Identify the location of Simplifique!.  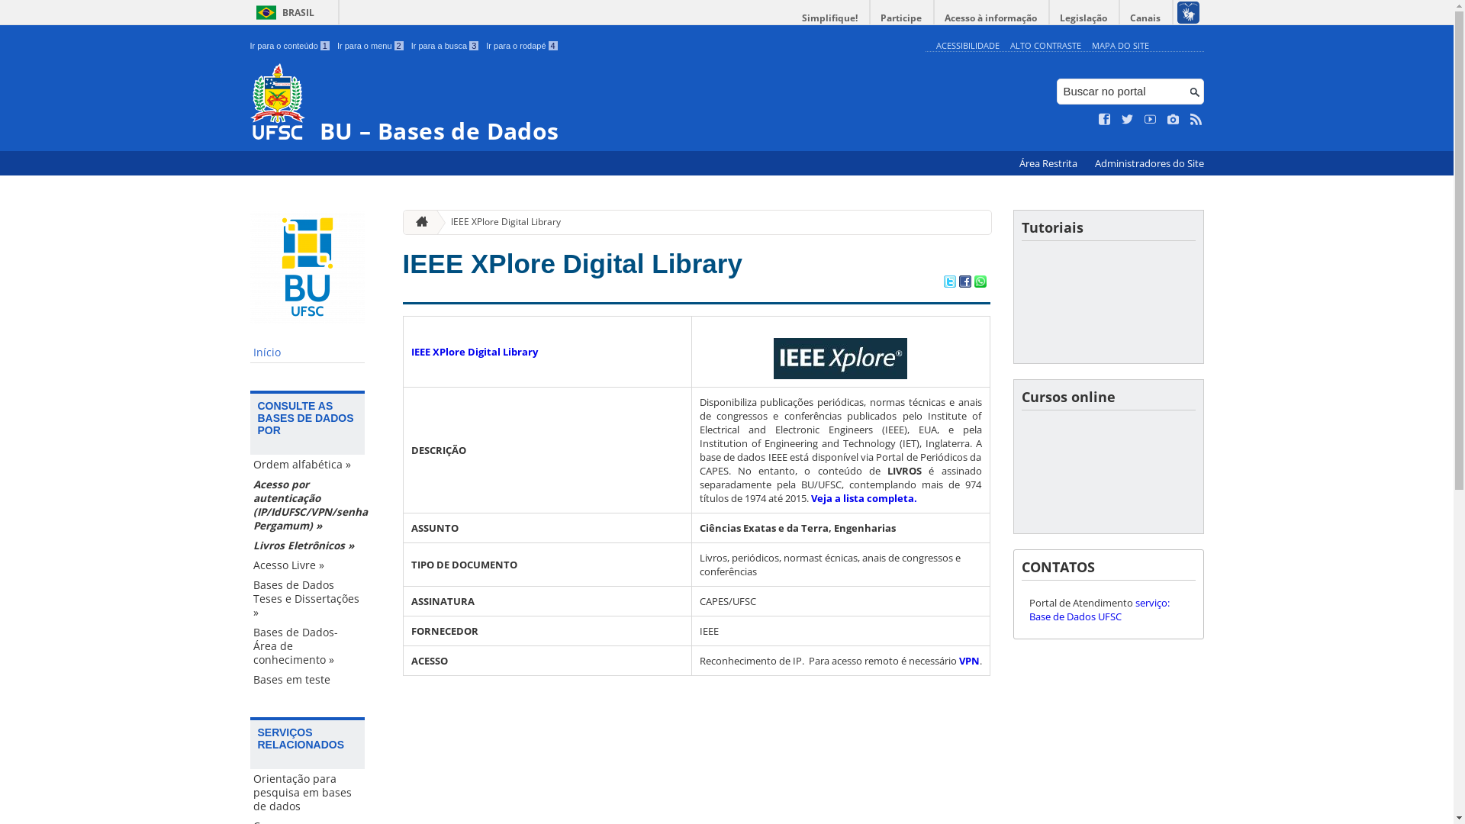
(830, 18).